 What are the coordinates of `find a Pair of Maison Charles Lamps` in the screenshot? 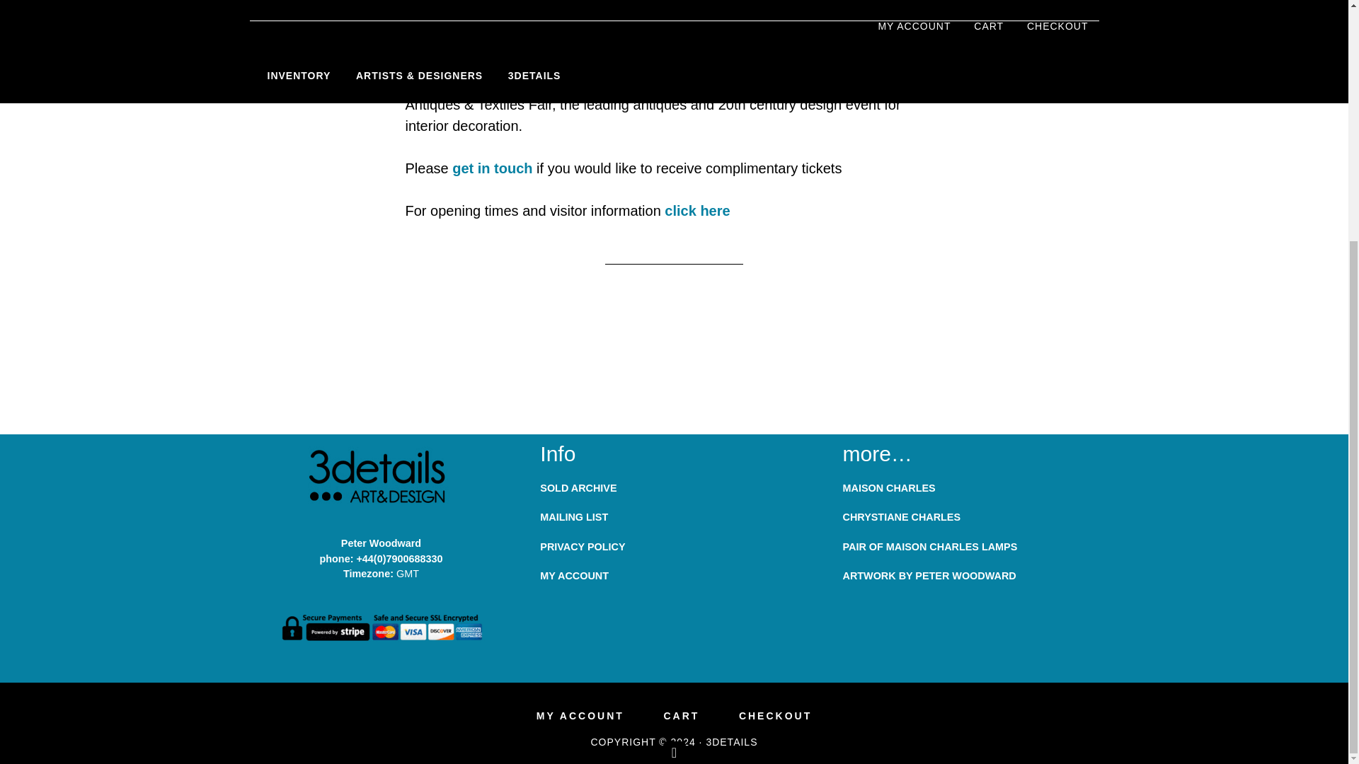 It's located at (929, 546).